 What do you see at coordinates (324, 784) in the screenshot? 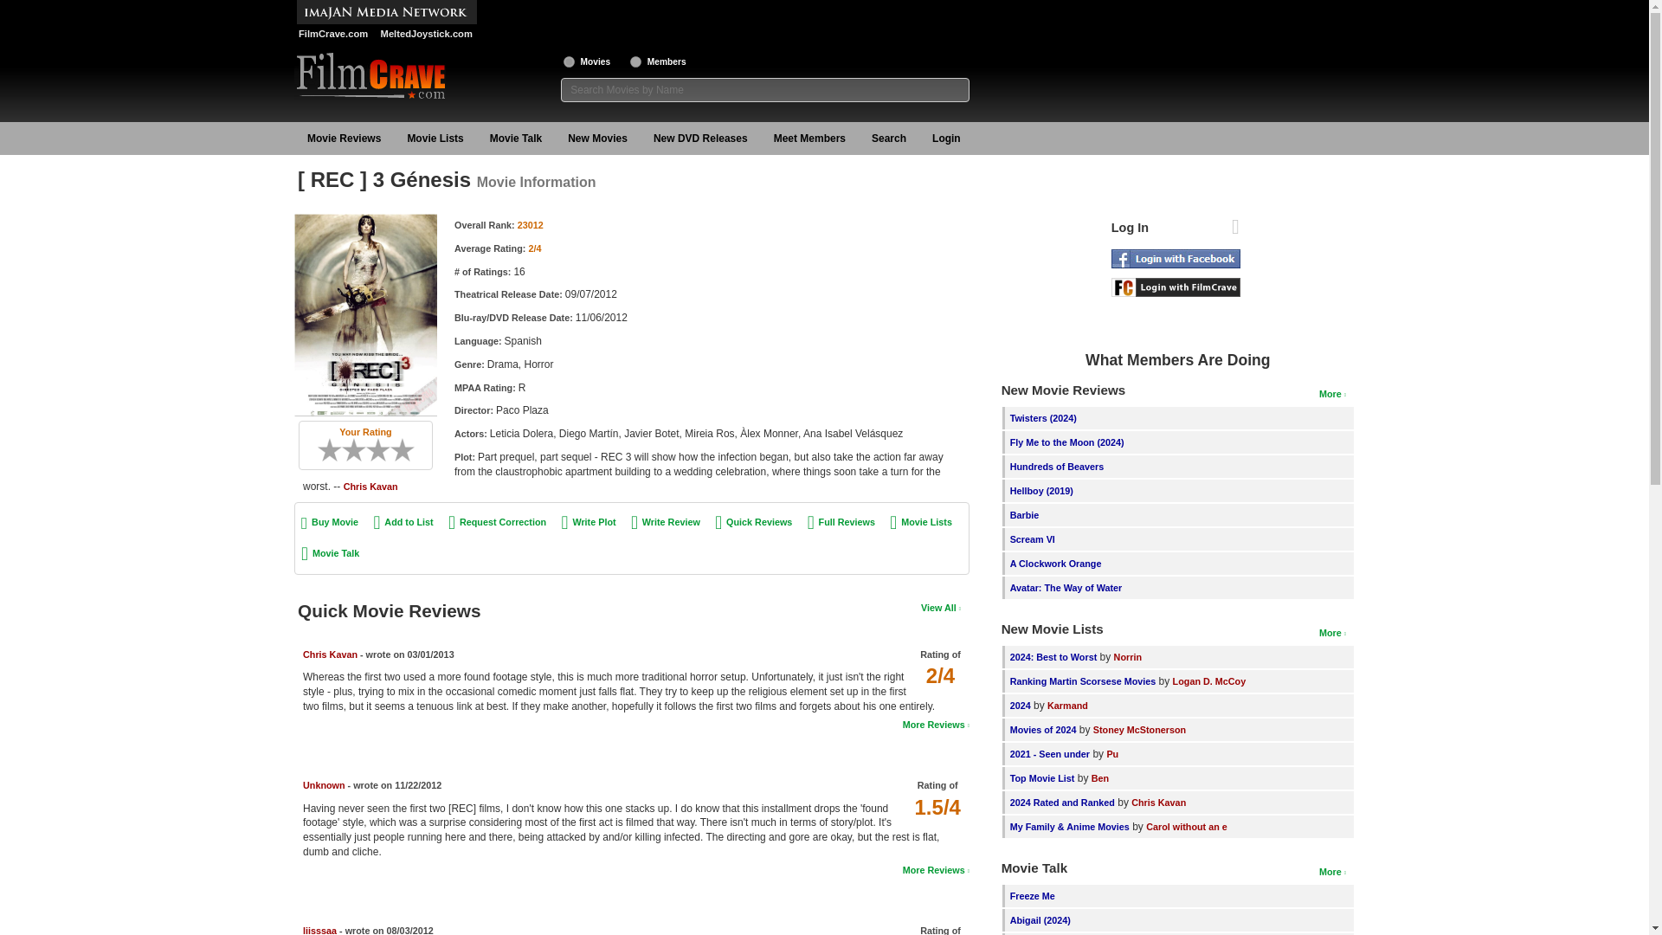
I see `Movie review by Unknown` at bounding box center [324, 784].